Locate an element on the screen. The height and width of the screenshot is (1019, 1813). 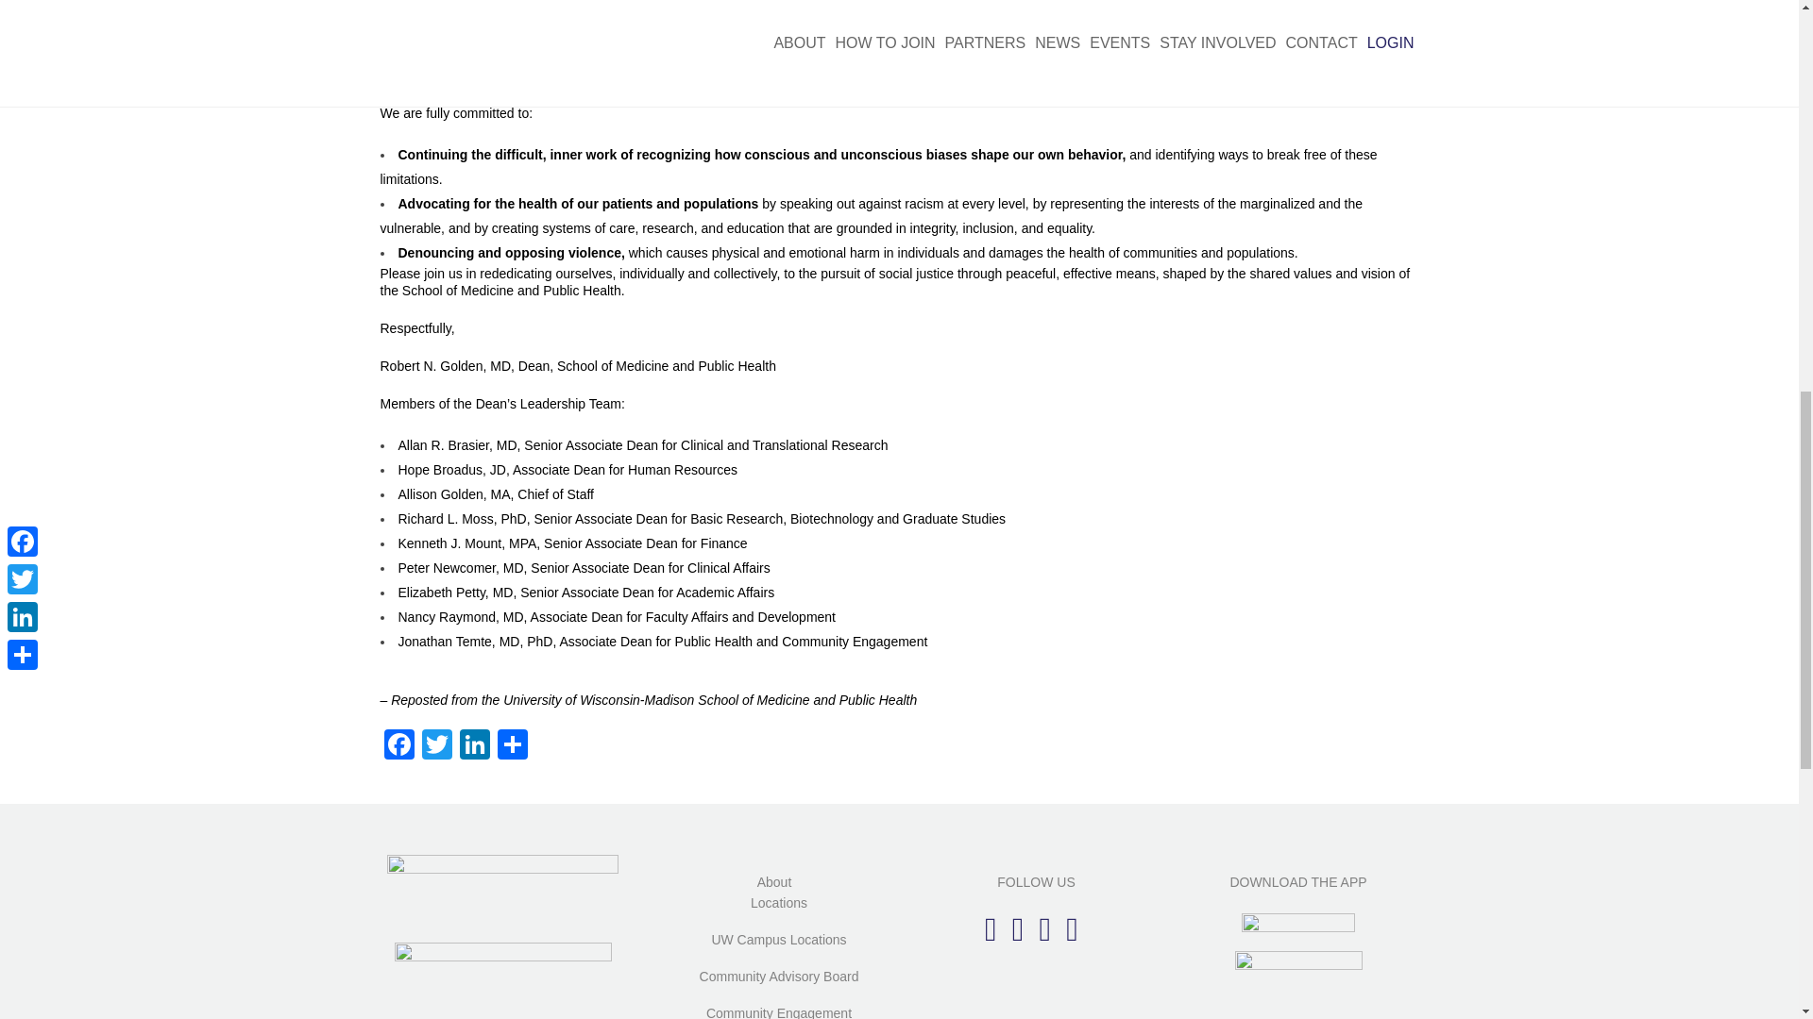
Facebook is located at coordinates (398, 747).